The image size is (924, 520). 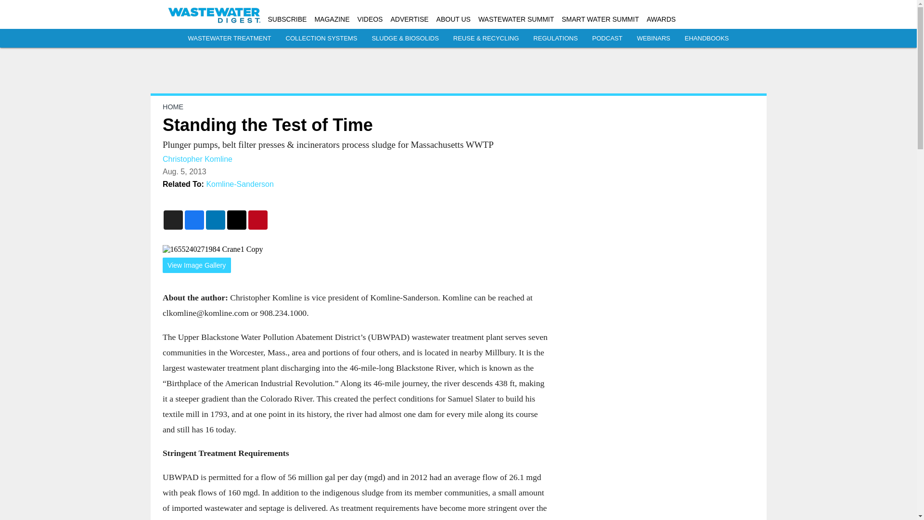 What do you see at coordinates (331, 19) in the screenshot?
I see `MAGAZINE` at bounding box center [331, 19].